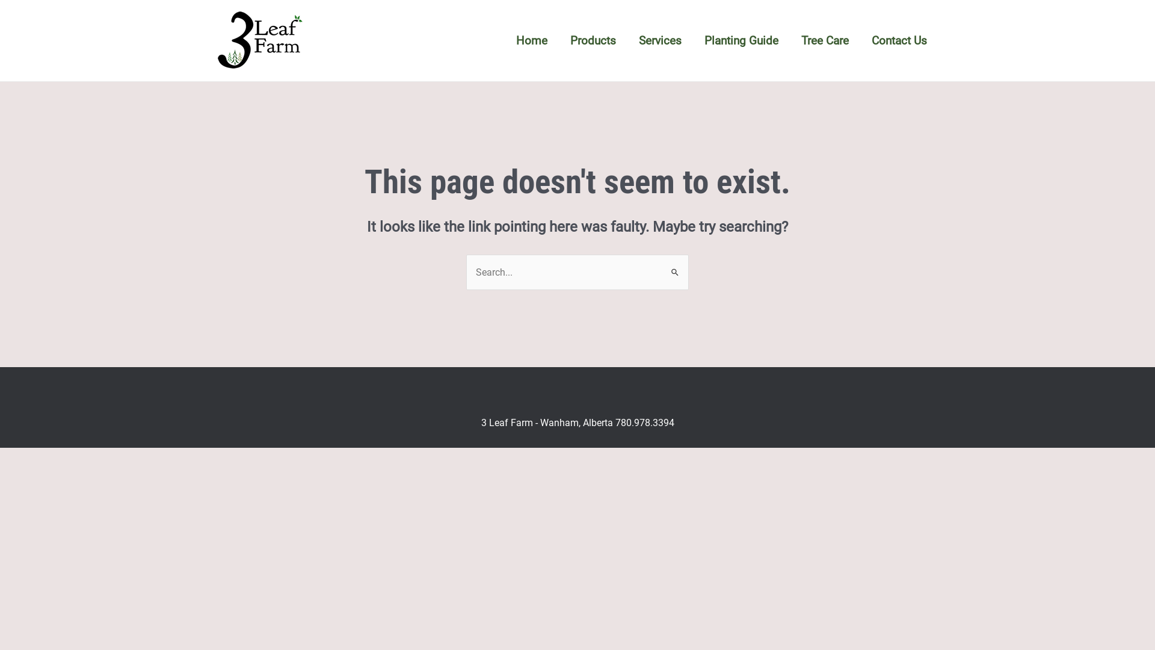  What do you see at coordinates (825, 40) in the screenshot?
I see `Tree Care` at bounding box center [825, 40].